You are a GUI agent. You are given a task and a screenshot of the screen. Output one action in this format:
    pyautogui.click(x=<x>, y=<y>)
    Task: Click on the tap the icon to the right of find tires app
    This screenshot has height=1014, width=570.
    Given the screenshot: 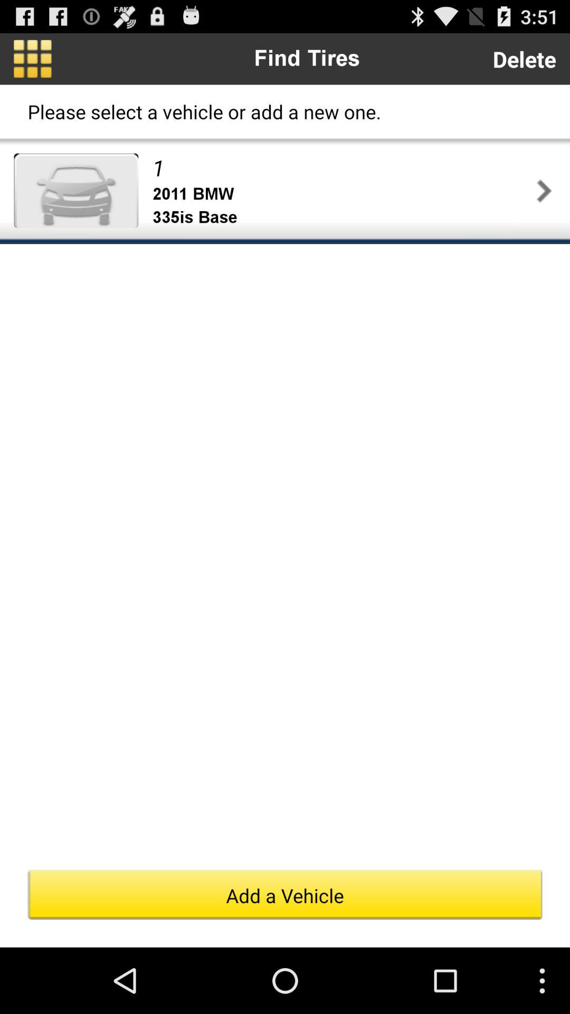 What is the action you would take?
    pyautogui.click(x=524, y=59)
    